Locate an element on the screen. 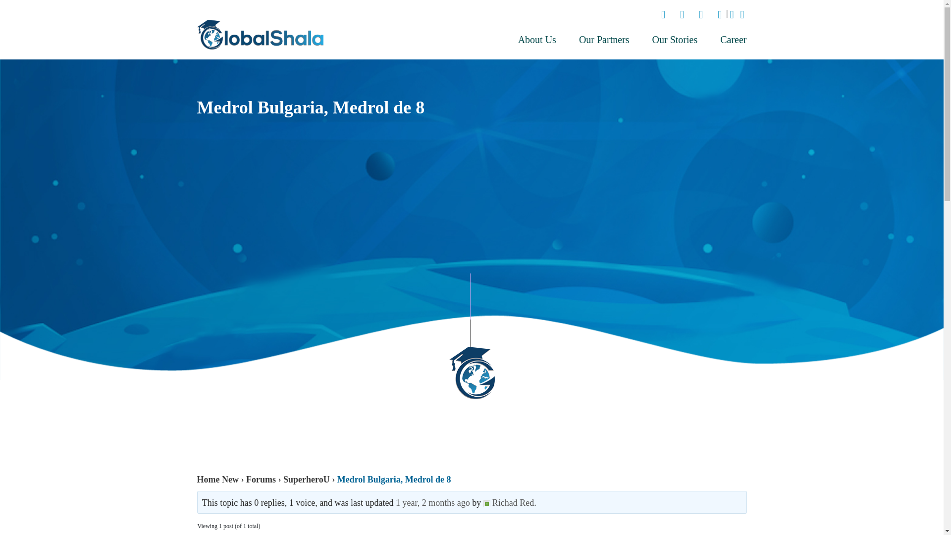 The height and width of the screenshot is (535, 951). About Us is located at coordinates (537, 40).